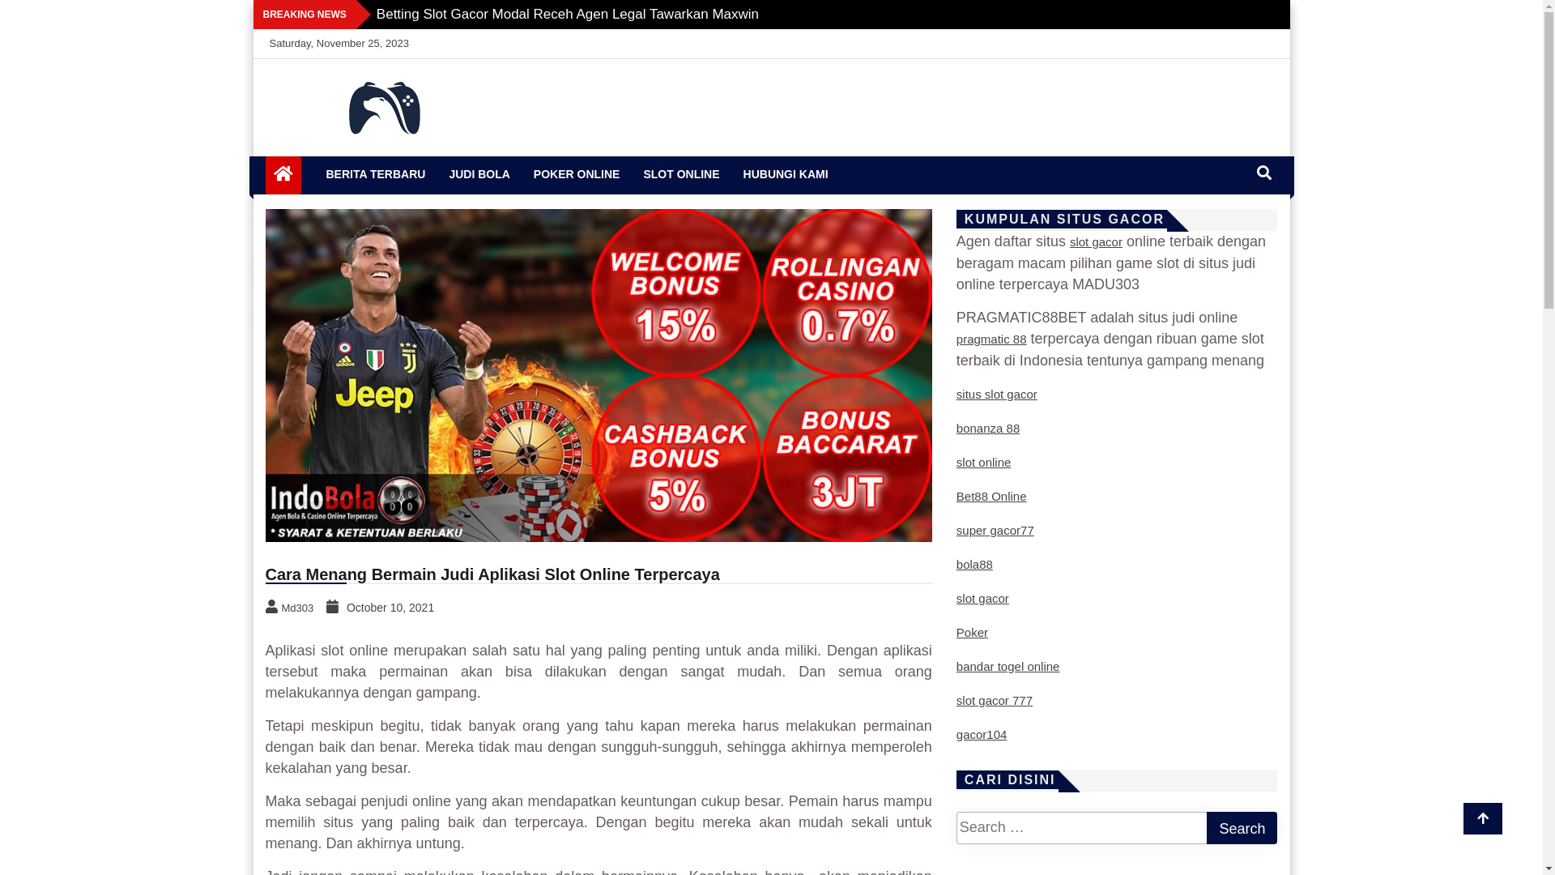  Describe the element at coordinates (982, 734) in the screenshot. I see `gacor104` at that location.